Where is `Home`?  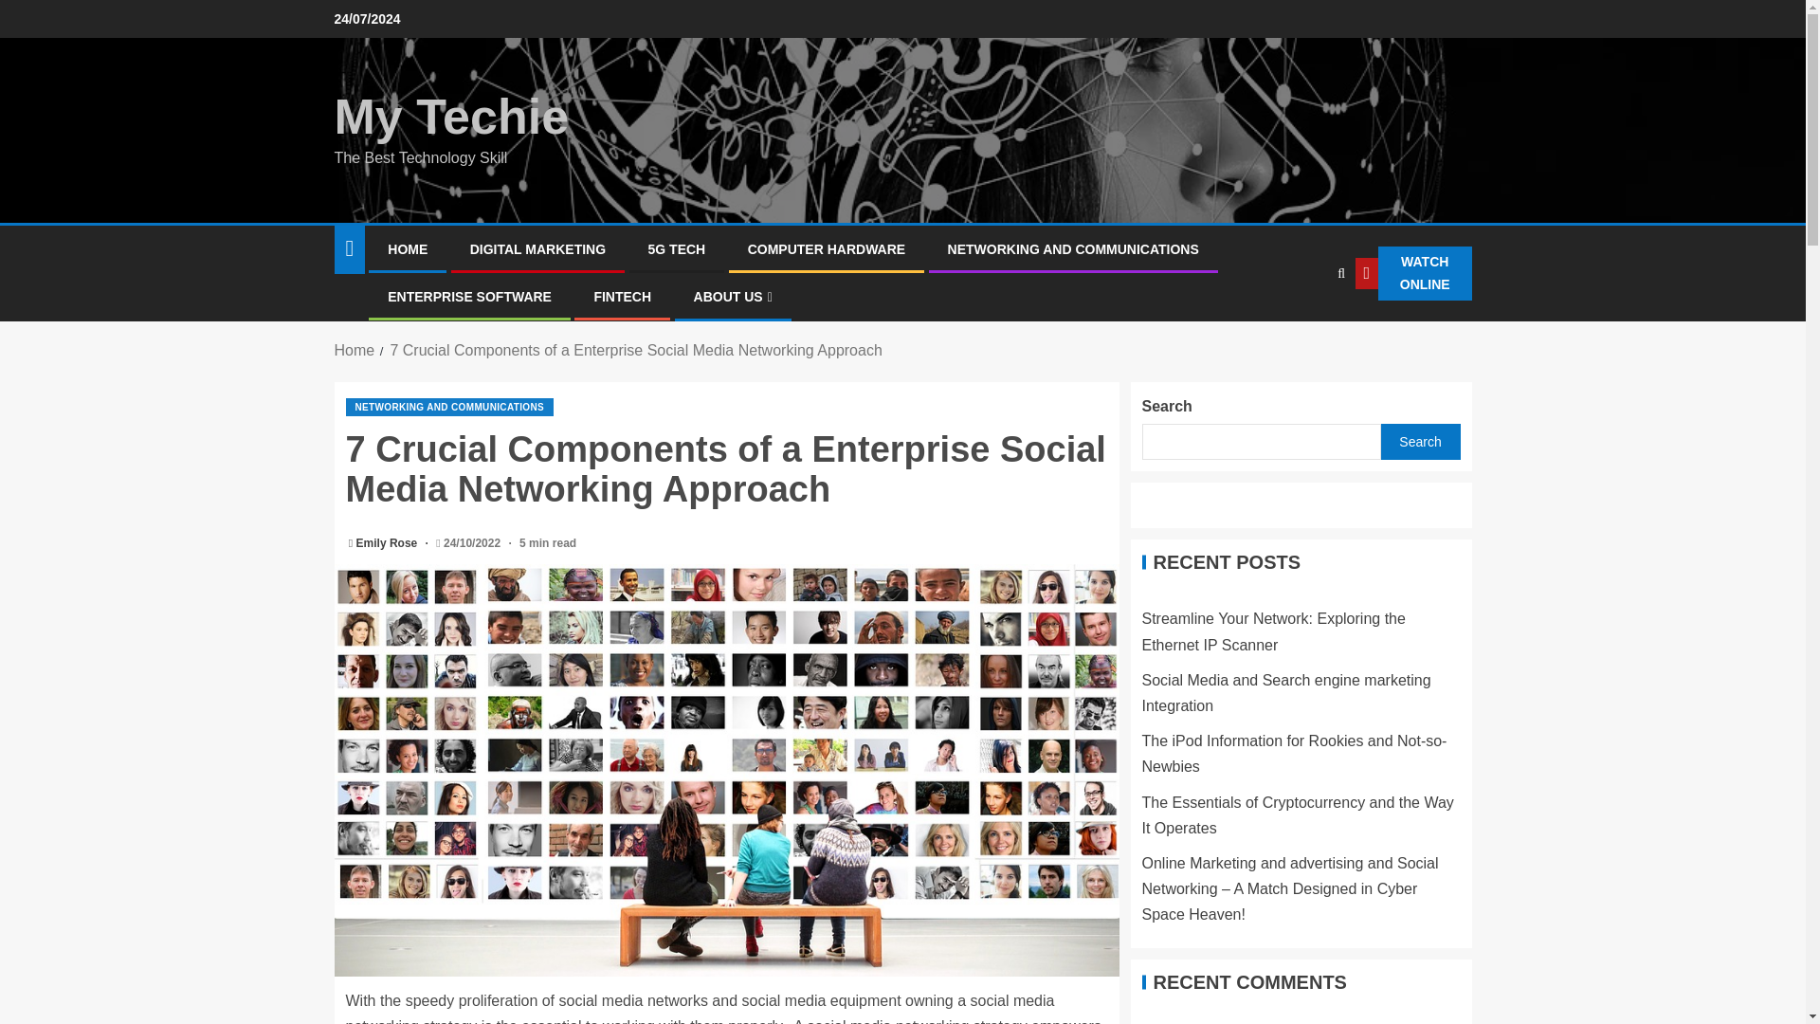 Home is located at coordinates (354, 350).